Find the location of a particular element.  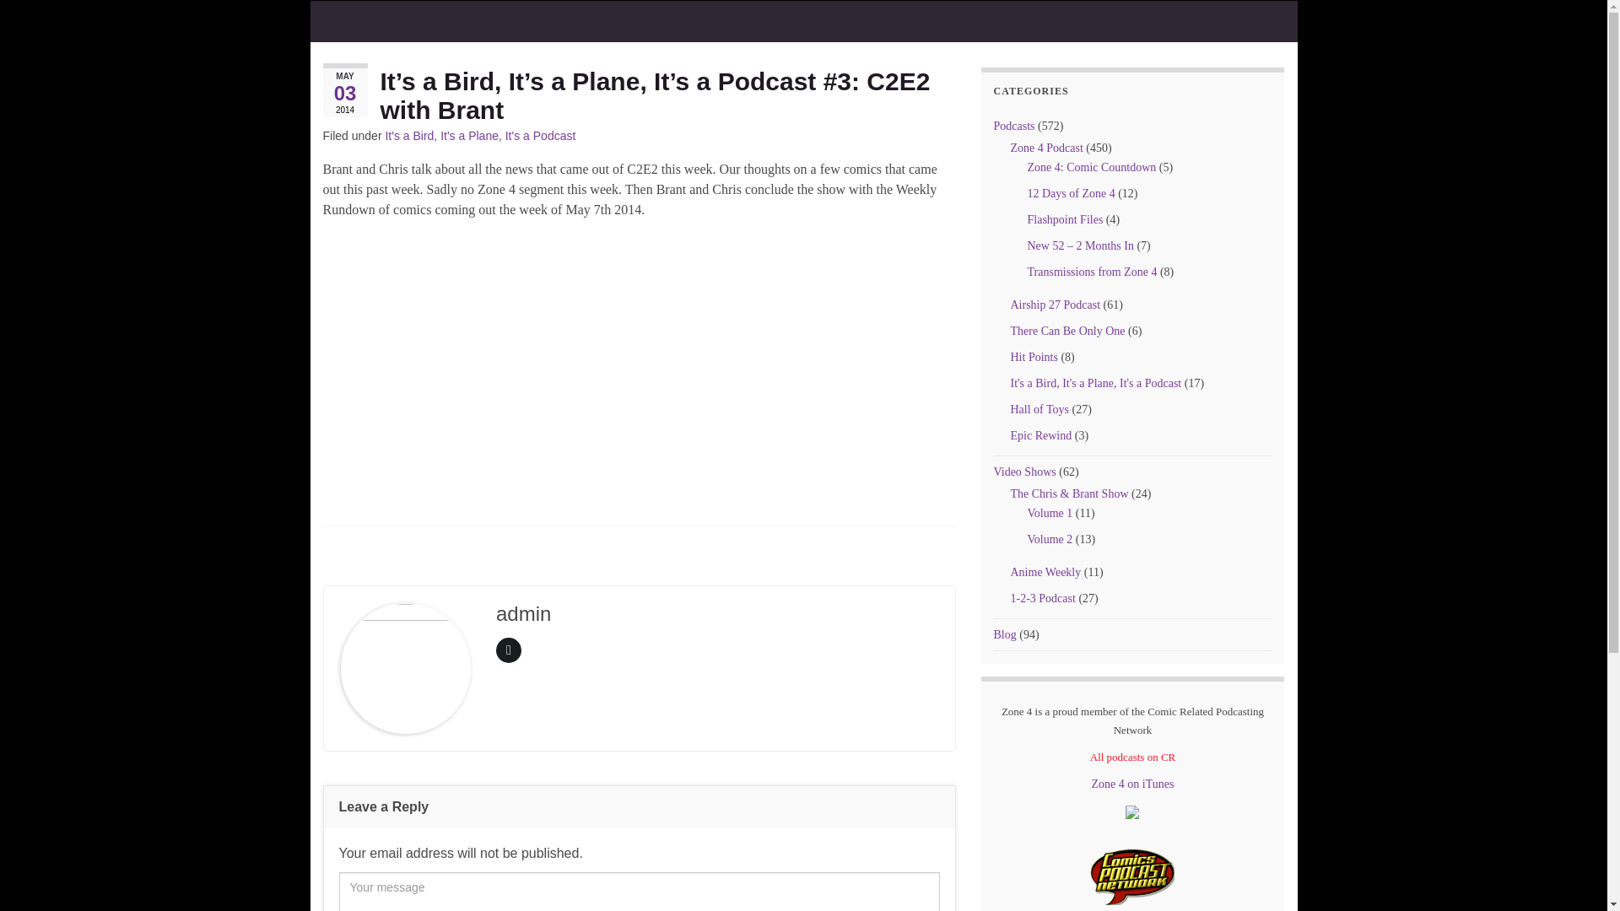

Zone 4: Comic Countdown is located at coordinates (1092, 167).